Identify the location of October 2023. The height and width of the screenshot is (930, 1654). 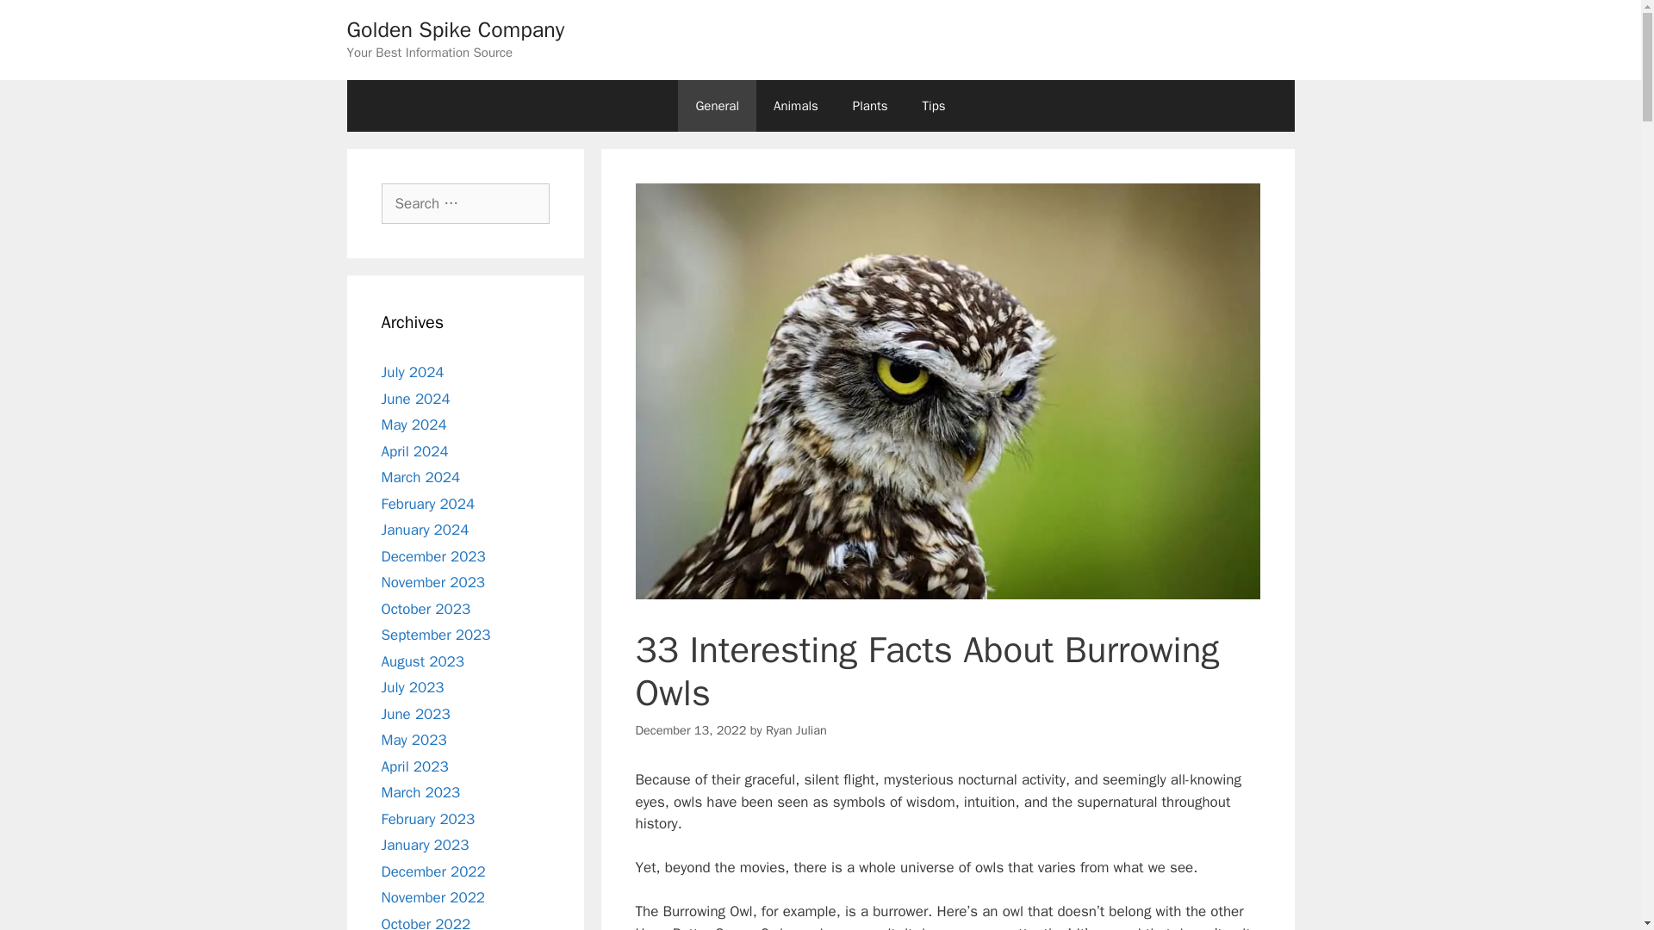
(425, 608).